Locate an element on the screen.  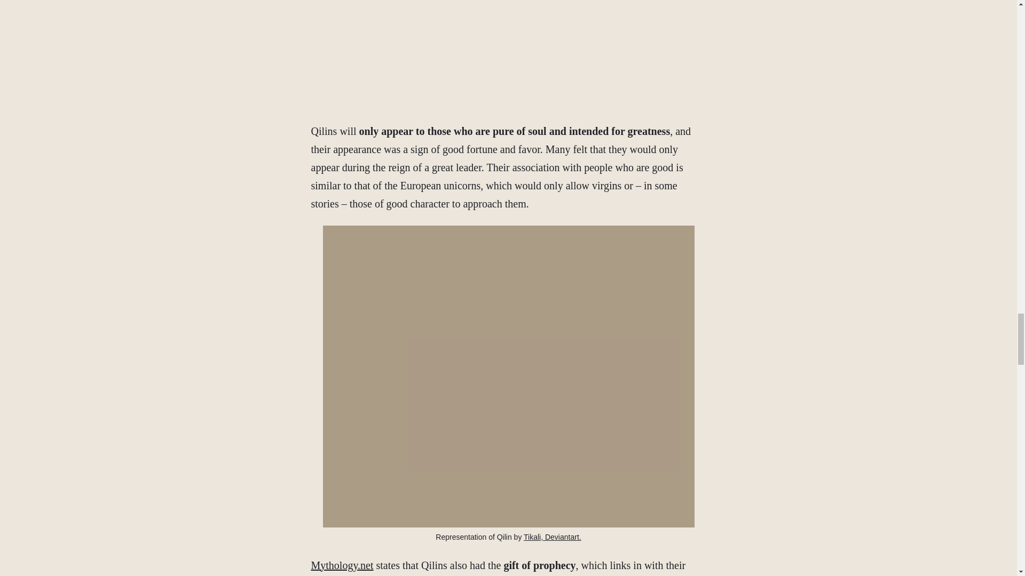
Mythology.net is located at coordinates (342, 565).